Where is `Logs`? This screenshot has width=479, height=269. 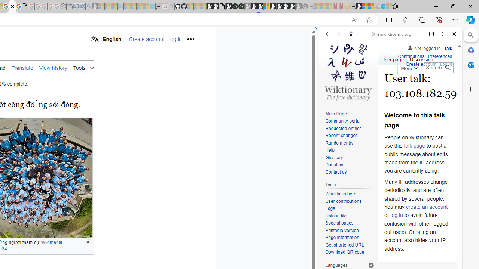 Logs is located at coordinates (350, 208).